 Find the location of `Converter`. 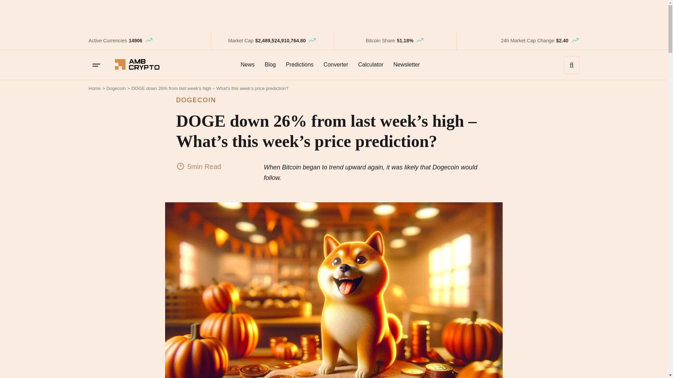

Converter is located at coordinates (335, 64).